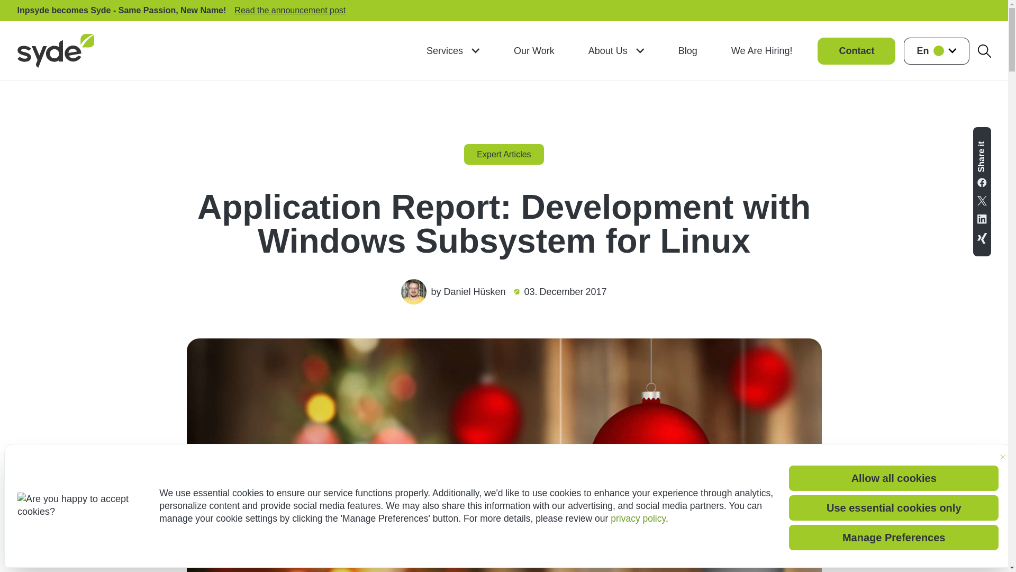 The height and width of the screenshot is (572, 1016). I want to click on Read the announcement post, so click(290, 10).